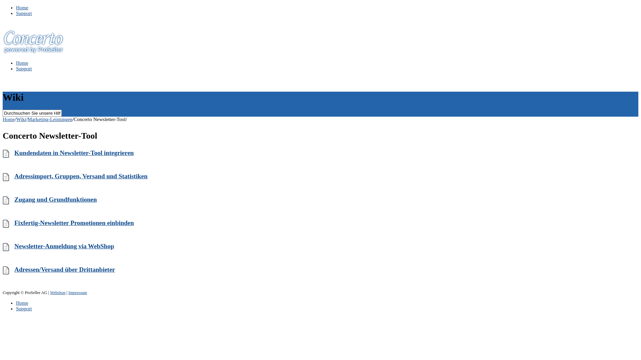  I want to click on Fixfertig-Newsletter Promotionen einbinden, so click(74, 223).